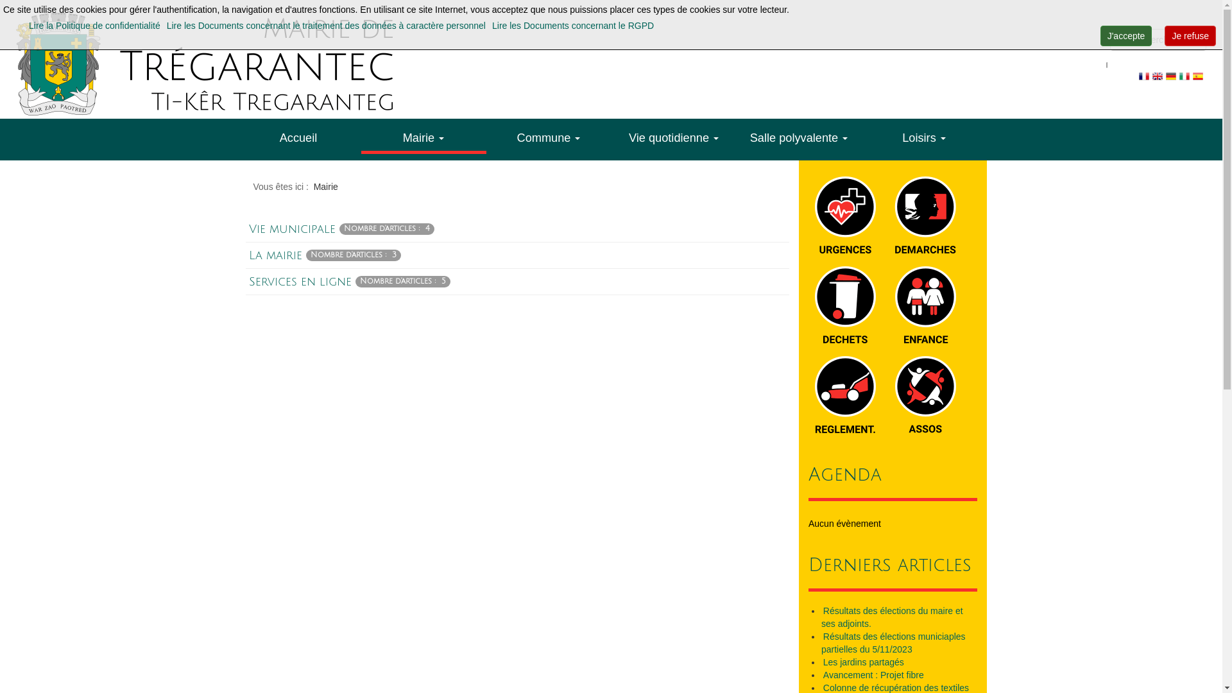 The height and width of the screenshot is (693, 1232). What do you see at coordinates (299, 135) in the screenshot?
I see `Accueil` at bounding box center [299, 135].